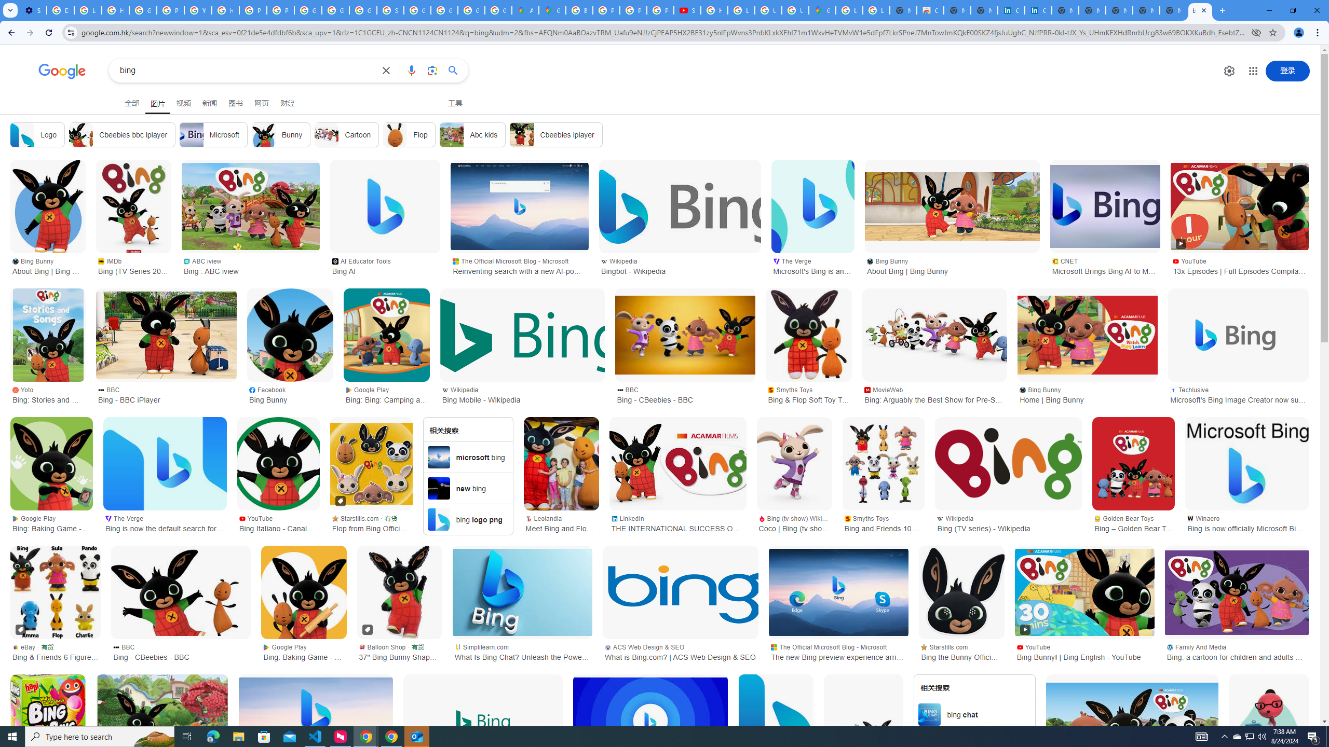 This screenshot has height=747, width=1329. What do you see at coordinates (468, 488) in the screenshot?
I see `new bing` at bounding box center [468, 488].